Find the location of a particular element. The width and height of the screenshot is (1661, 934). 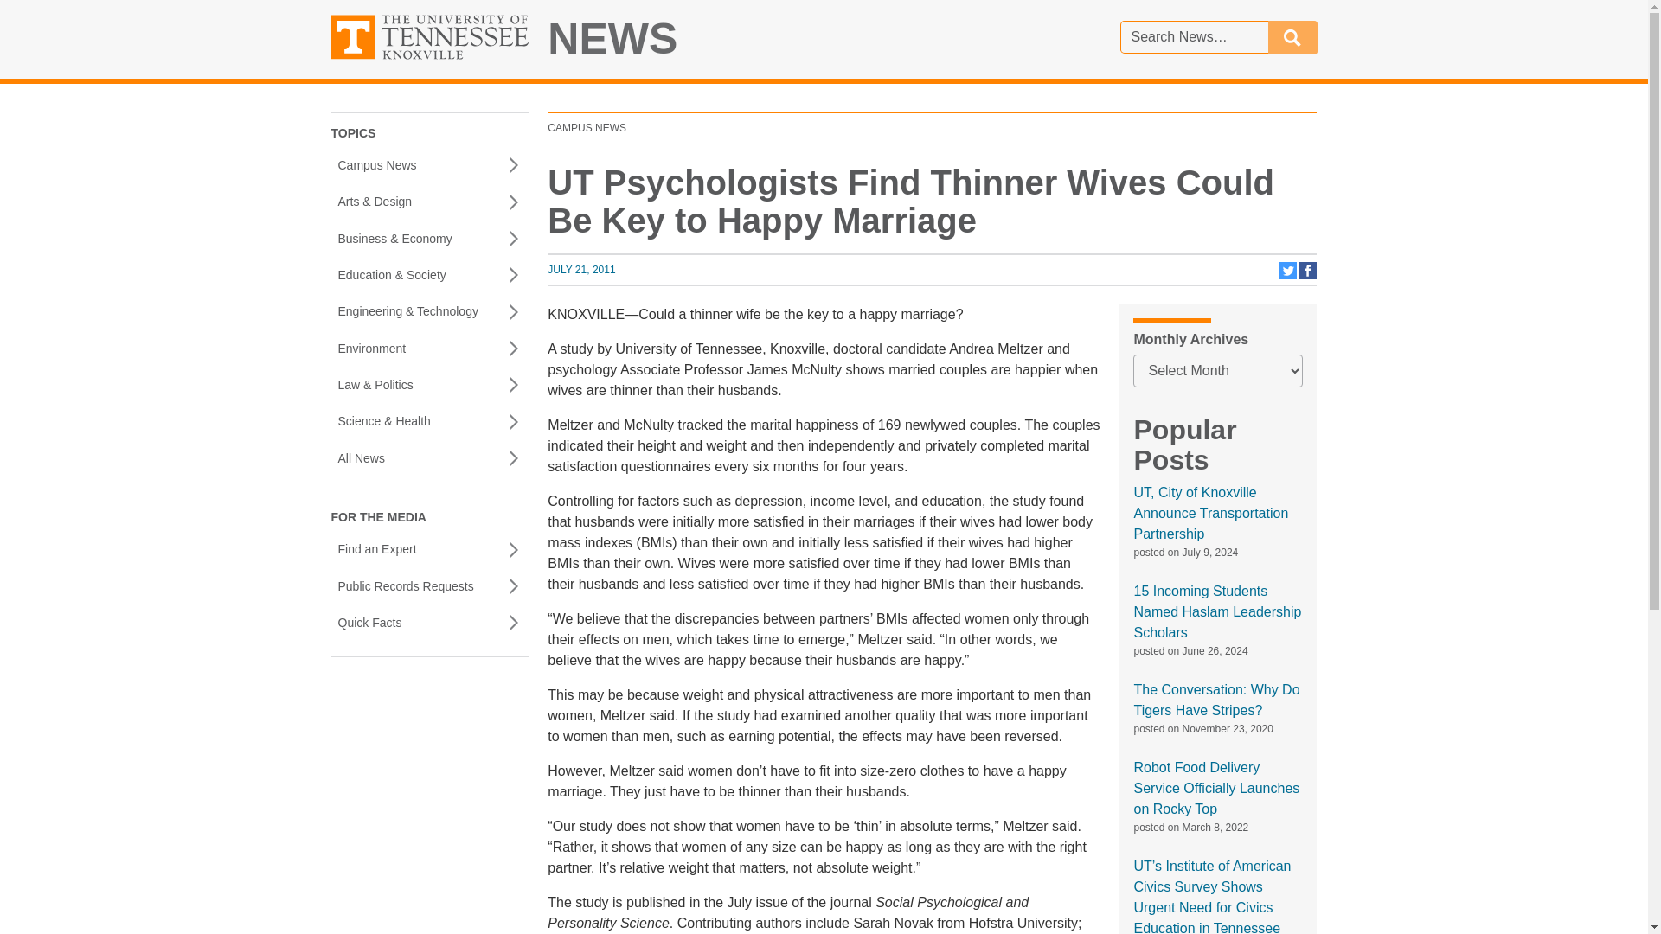

Quick Facts is located at coordinates (429, 622).